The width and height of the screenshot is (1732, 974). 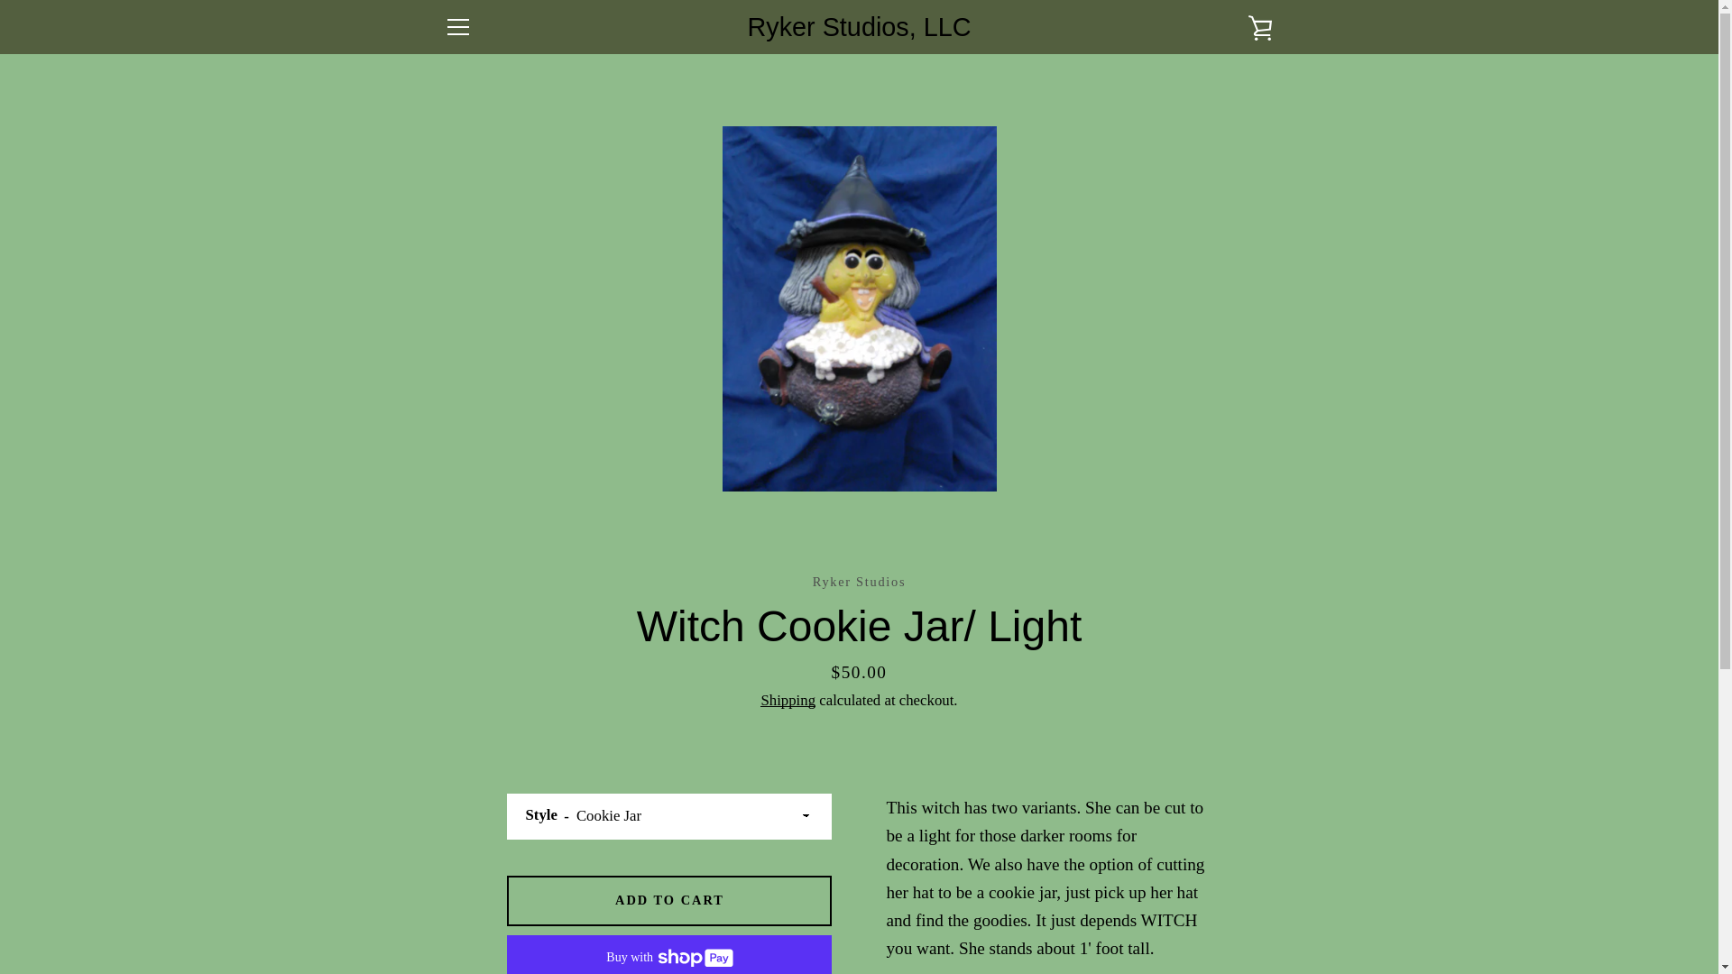 I want to click on Facebook, so click(x=443, y=909).